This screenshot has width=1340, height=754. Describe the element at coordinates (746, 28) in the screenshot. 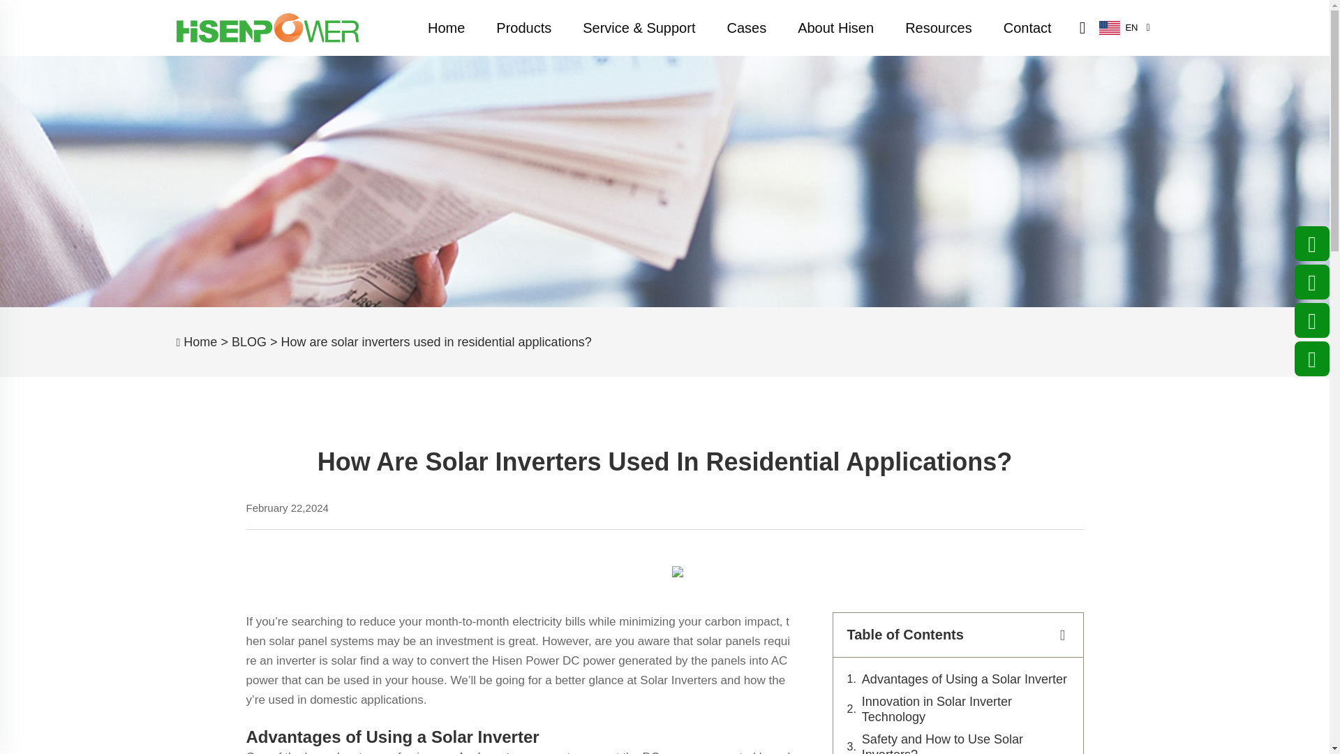

I see `Cases` at that location.